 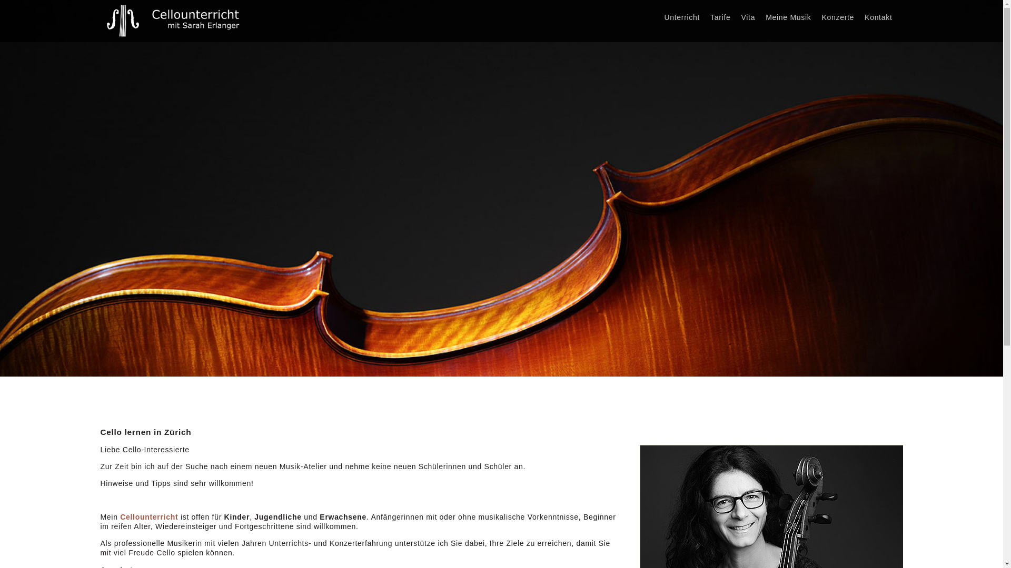 What do you see at coordinates (838, 17) in the screenshot?
I see `Konzerte` at bounding box center [838, 17].